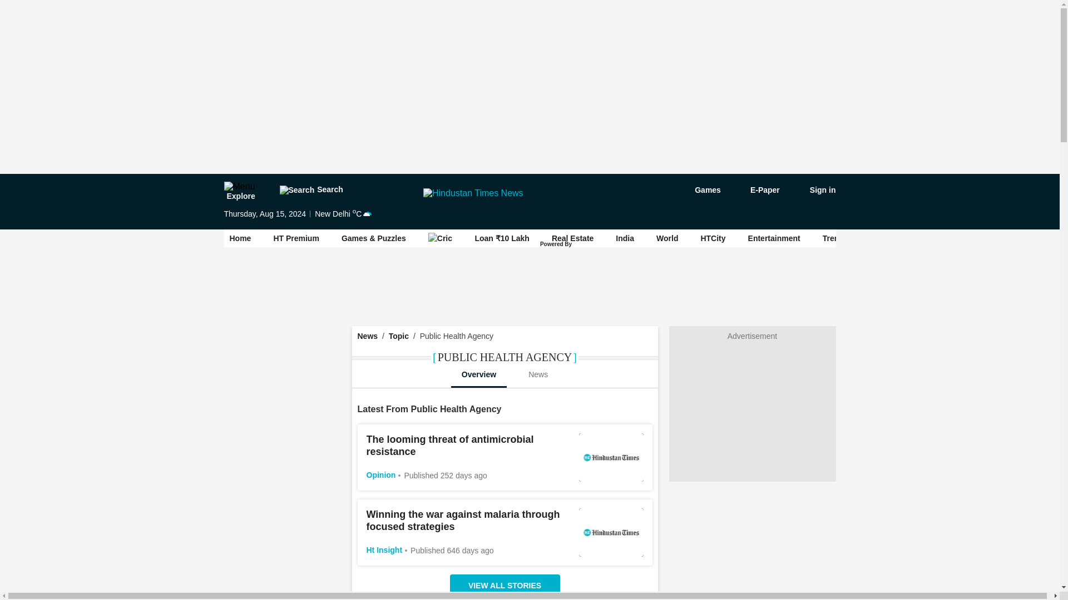 This screenshot has width=1068, height=600. What do you see at coordinates (759, 190) in the screenshot?
I see `E-Paper` at bounding box center [759, 190].